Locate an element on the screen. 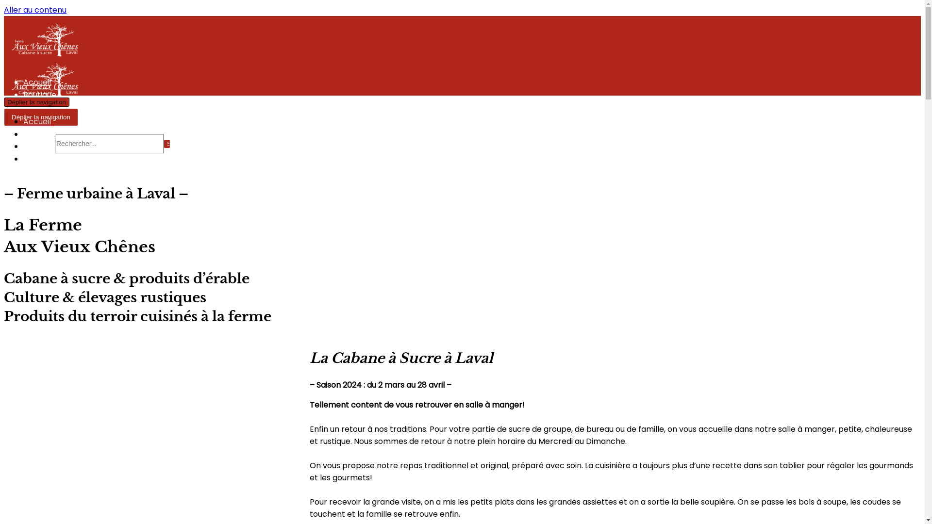 This screenshot has height=524, width=932. Panier is located at coordinates (35, 147).